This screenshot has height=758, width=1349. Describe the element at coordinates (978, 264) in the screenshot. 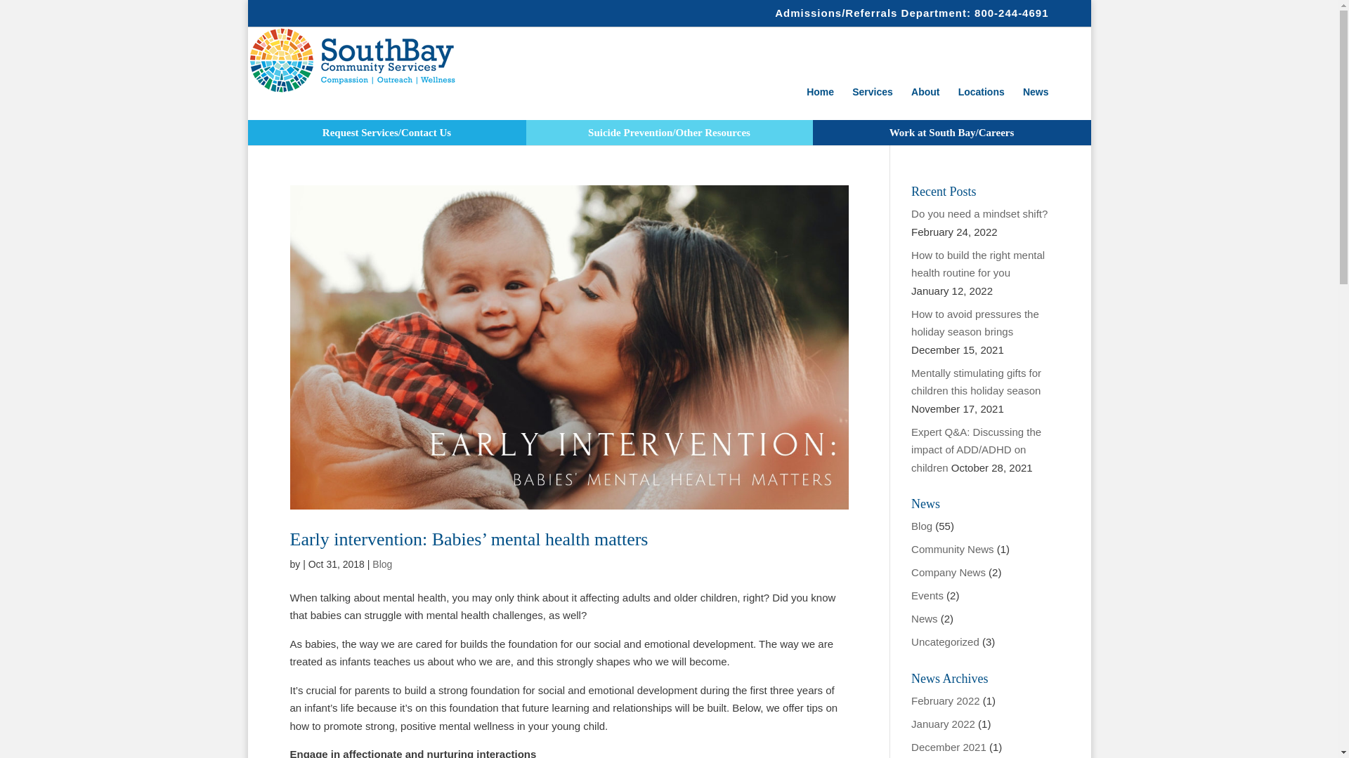

I see `How to build the right mental health routine for you` at that location.